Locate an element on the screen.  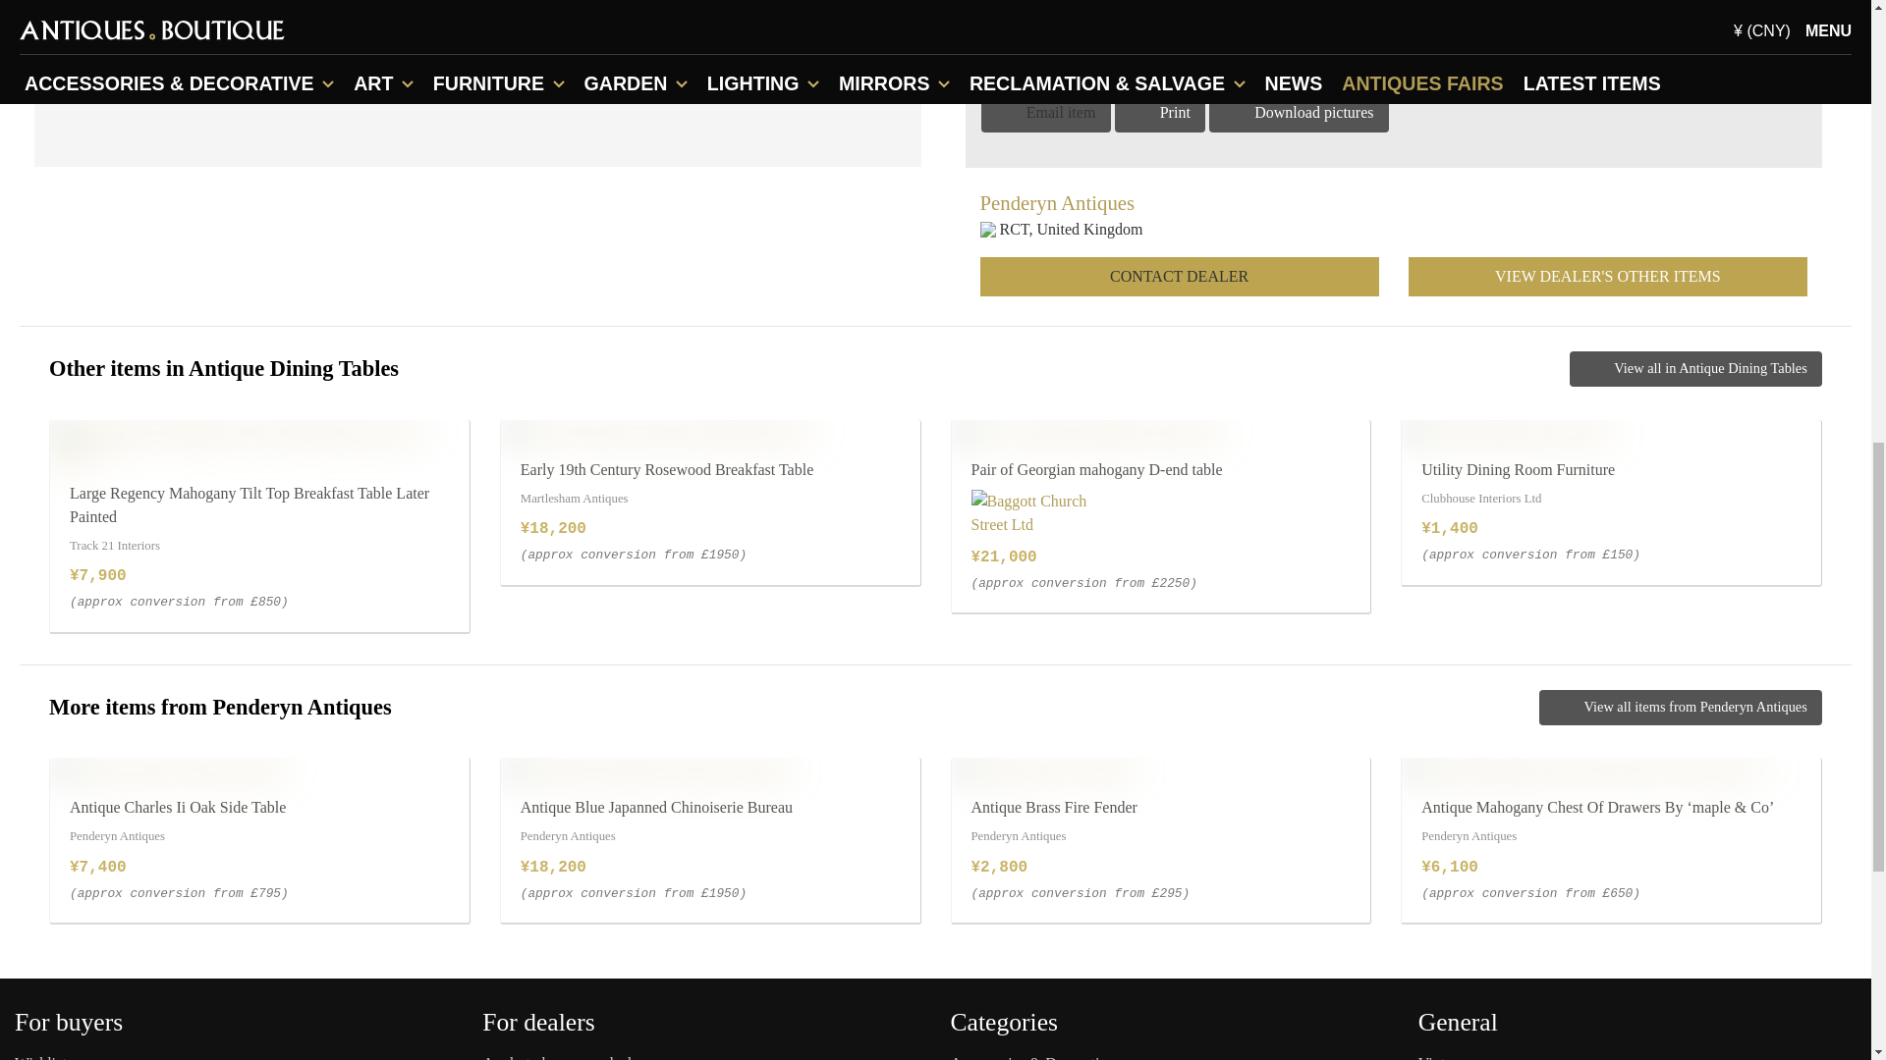
Antique Blue Japanned Chinoiserie Bureau is located at coordinates (644, 769).